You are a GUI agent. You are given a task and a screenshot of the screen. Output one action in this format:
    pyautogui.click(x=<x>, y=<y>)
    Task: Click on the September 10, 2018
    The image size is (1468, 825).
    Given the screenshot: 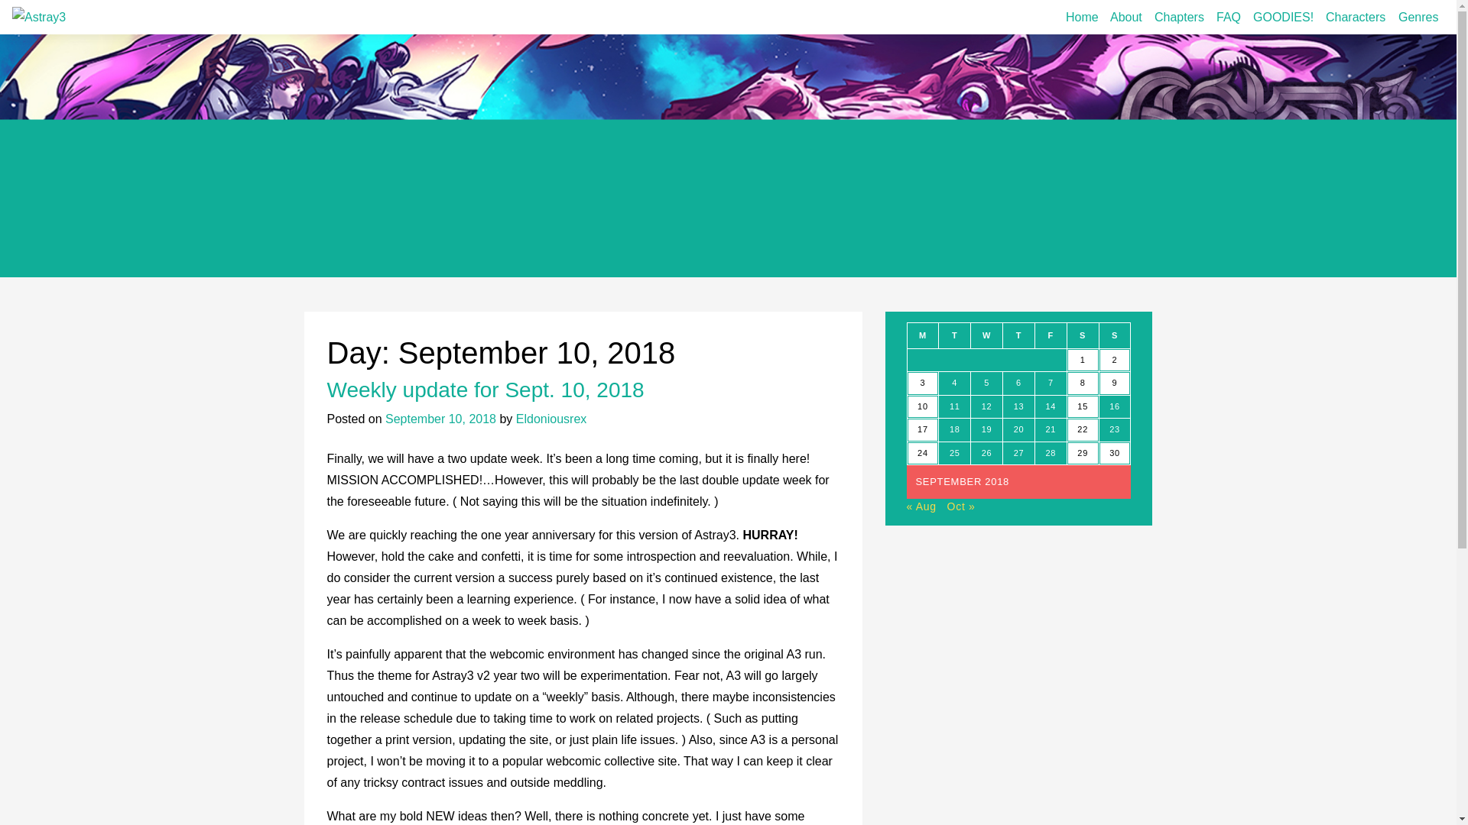 What is the action you would take?
    pyautogui.click(x=440, y=419)
    